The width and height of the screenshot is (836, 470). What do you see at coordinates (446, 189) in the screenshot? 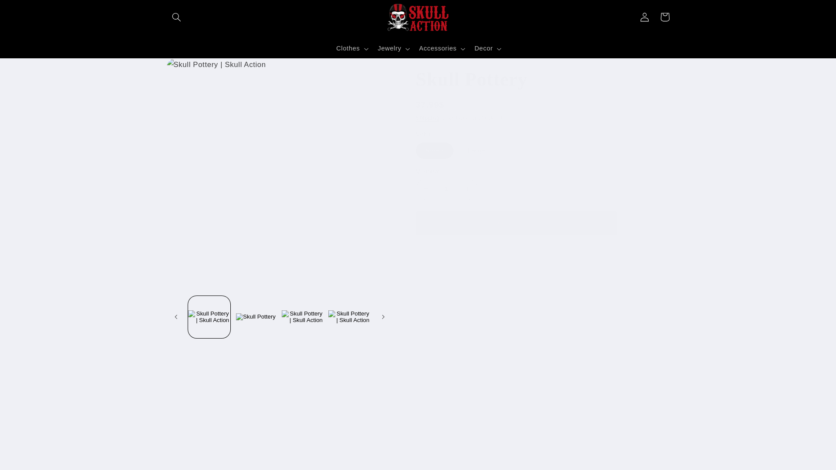
I see `1` at bounding box center [446, 189].